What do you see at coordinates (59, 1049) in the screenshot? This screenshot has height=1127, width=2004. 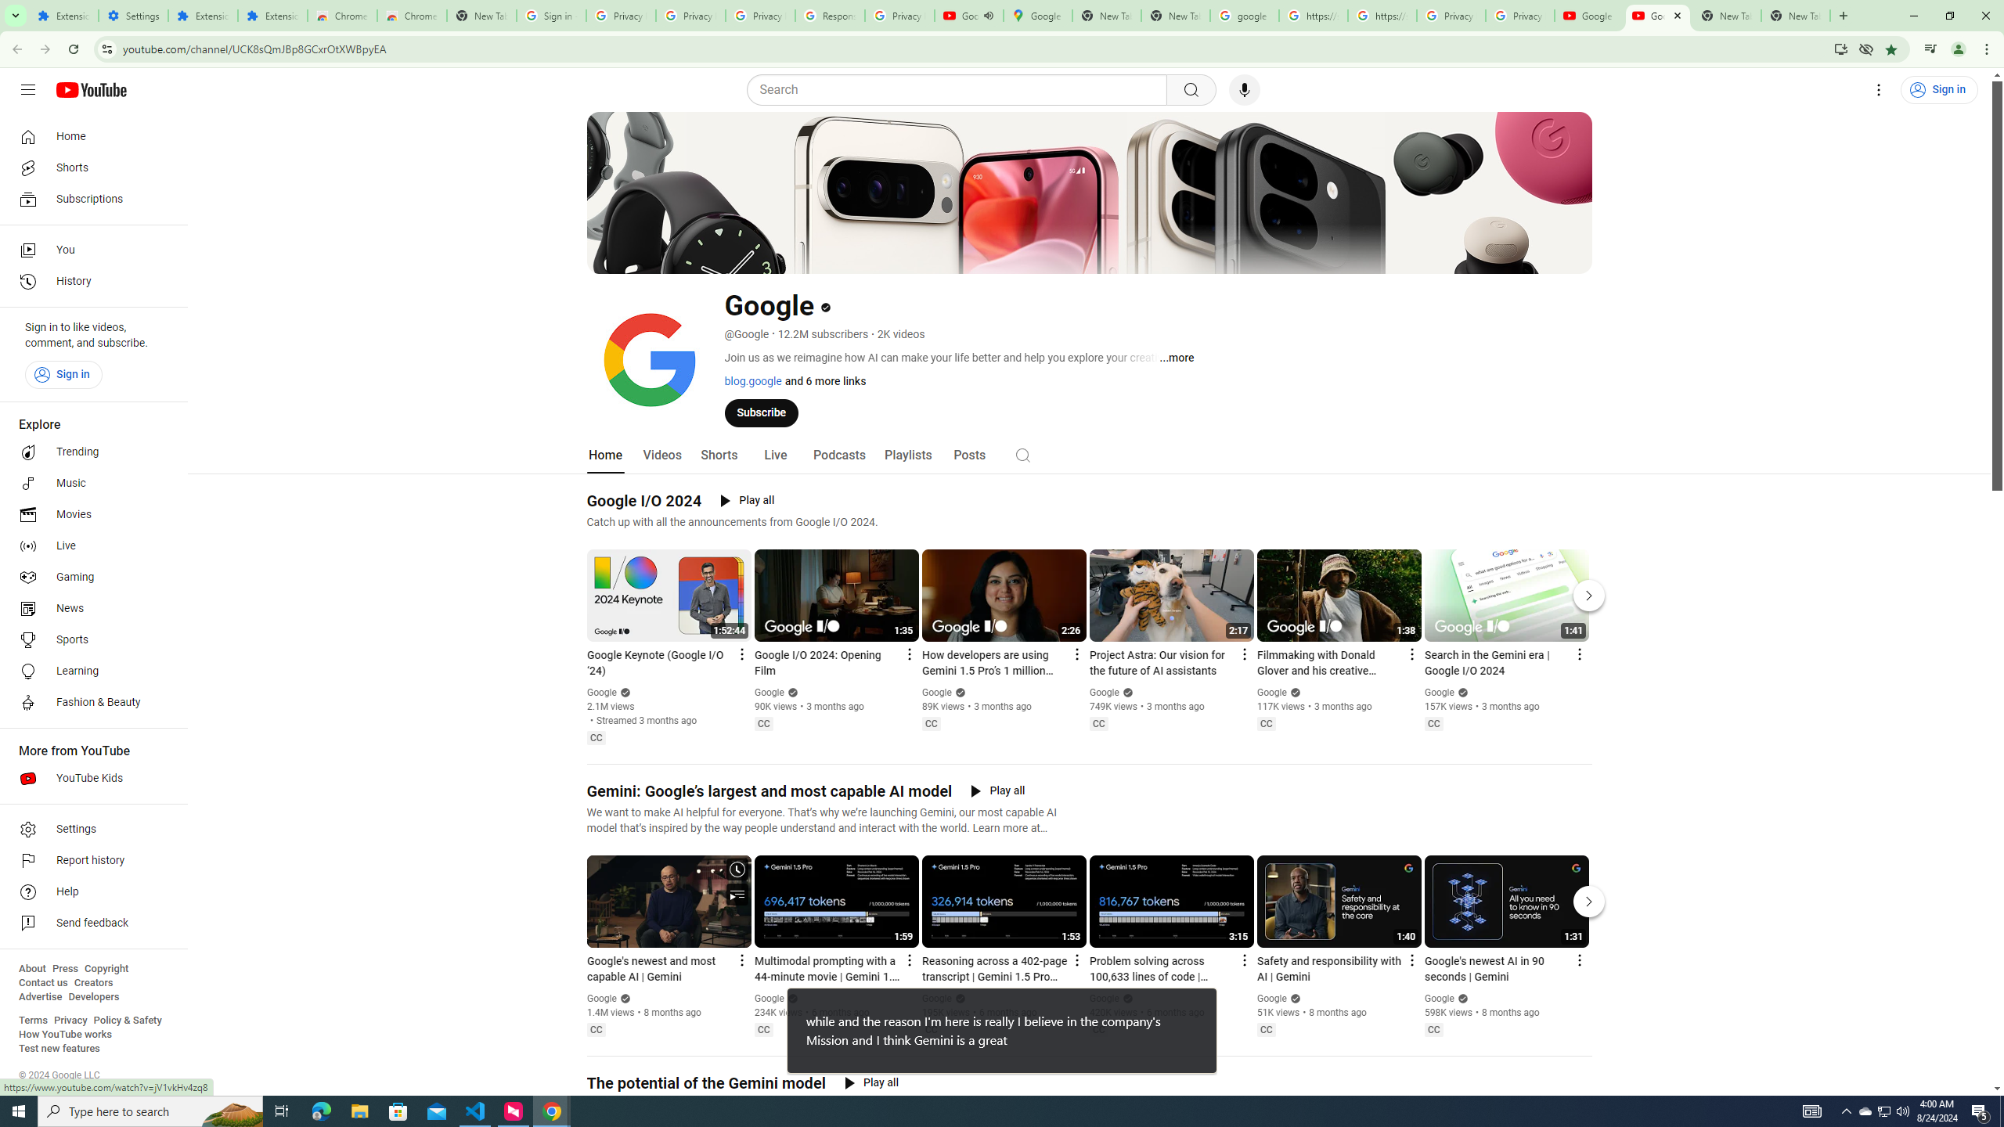 I see `Test new features` at bounding box center [59, 1049].